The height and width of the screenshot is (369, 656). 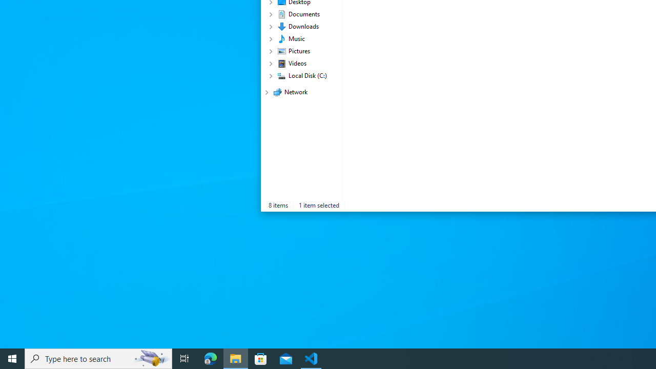 What do you see at coordinates (236, 359) in the screenshot?
I see `File Explorer - 1 running window` at bounding box center [236, 359].